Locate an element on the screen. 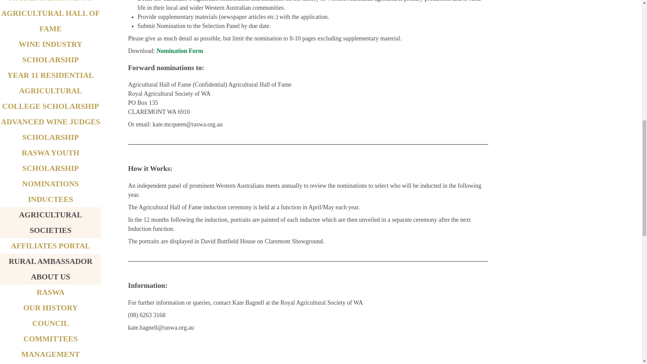 Image resolution: width=647 pixels, height=364 pixels. COUNCIL is located at coordinates (51, 324).